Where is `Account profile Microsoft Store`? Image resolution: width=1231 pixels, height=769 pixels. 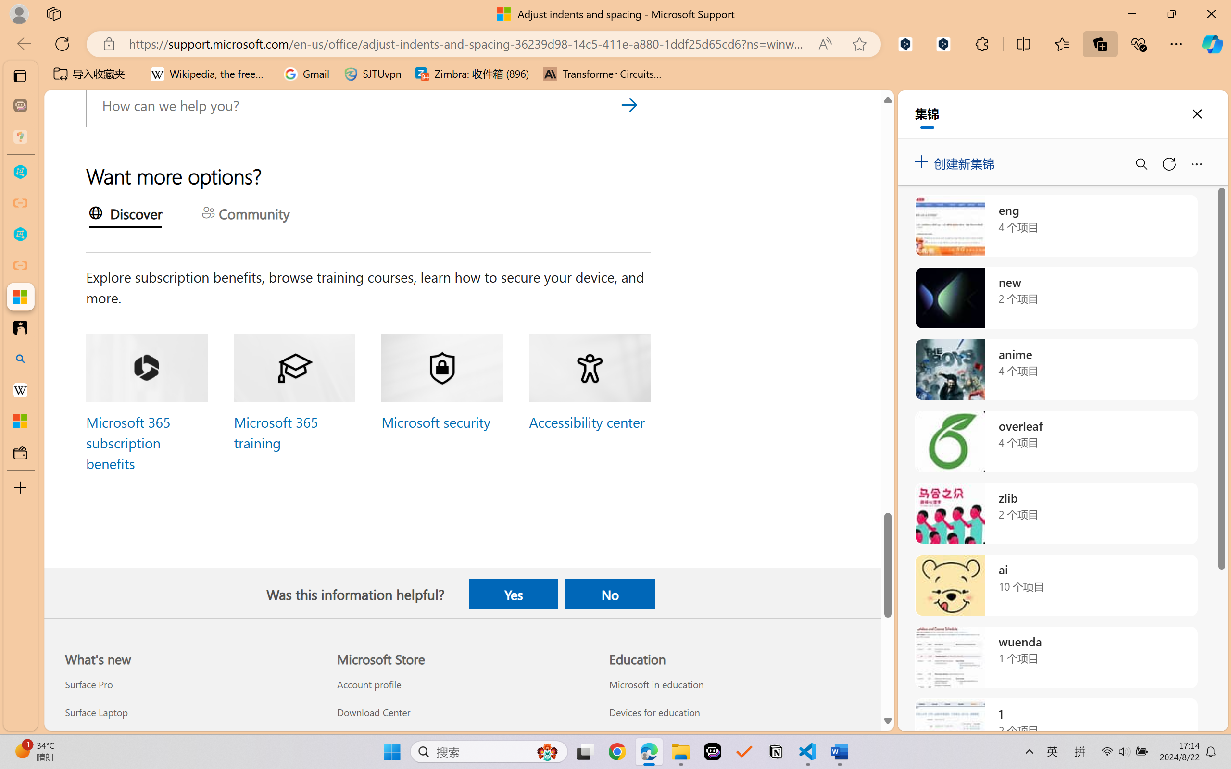
Account profile Microsoft Store is located at coordinates (368, 684).